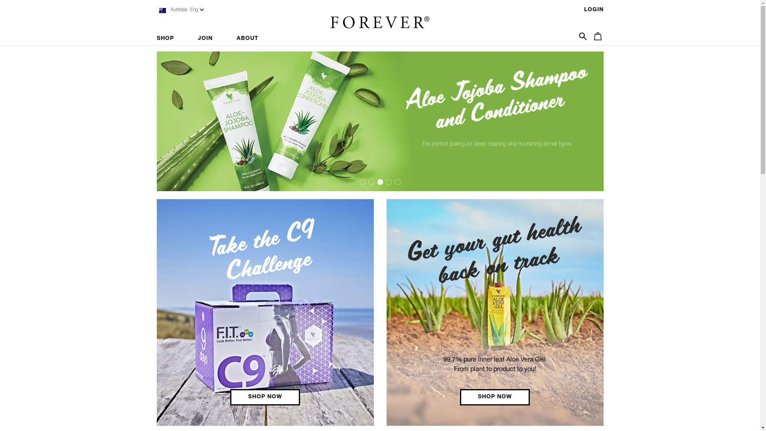 The image size is (766, 431). What do you see at coordinates (180, 10) in the screenshot?
I see `AustraliaEng` at bounding box center [180, 10].